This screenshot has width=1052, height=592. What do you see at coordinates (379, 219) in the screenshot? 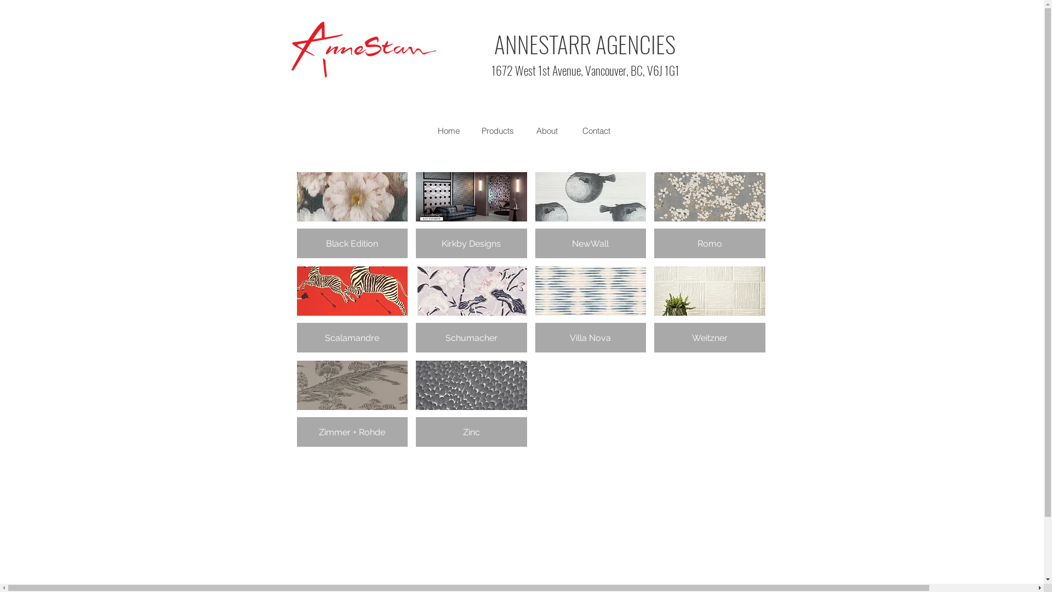
I see `|     FALL/WINTER 2023 ` at bounding box center [379, 219].